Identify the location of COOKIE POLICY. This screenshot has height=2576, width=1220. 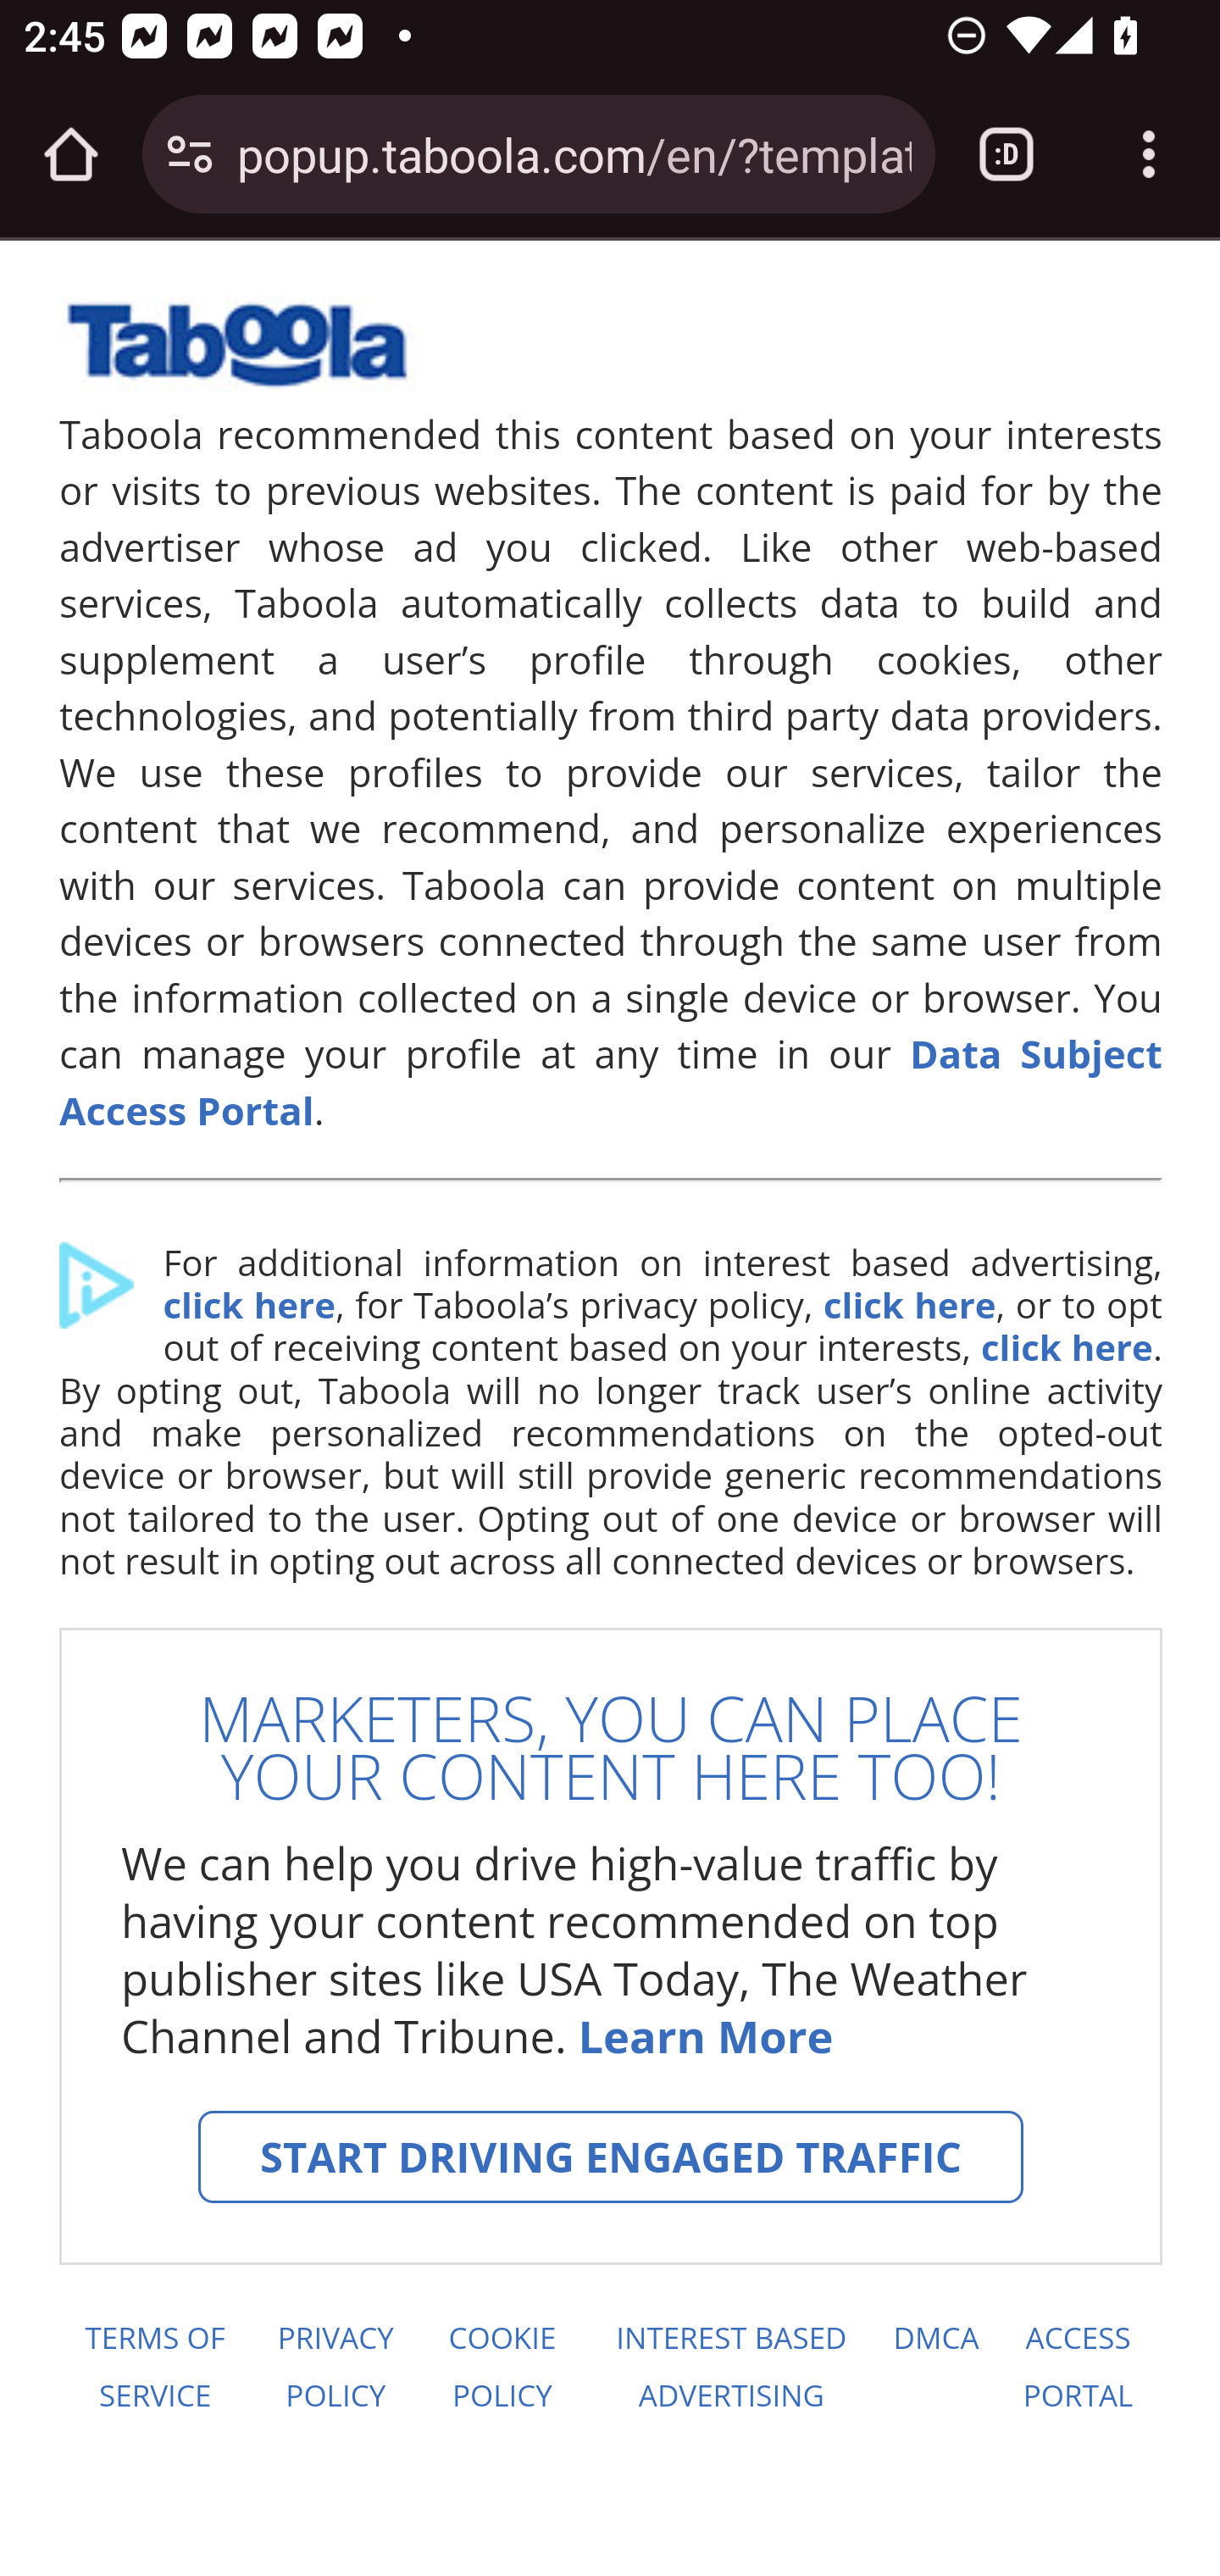
(502, 2368).